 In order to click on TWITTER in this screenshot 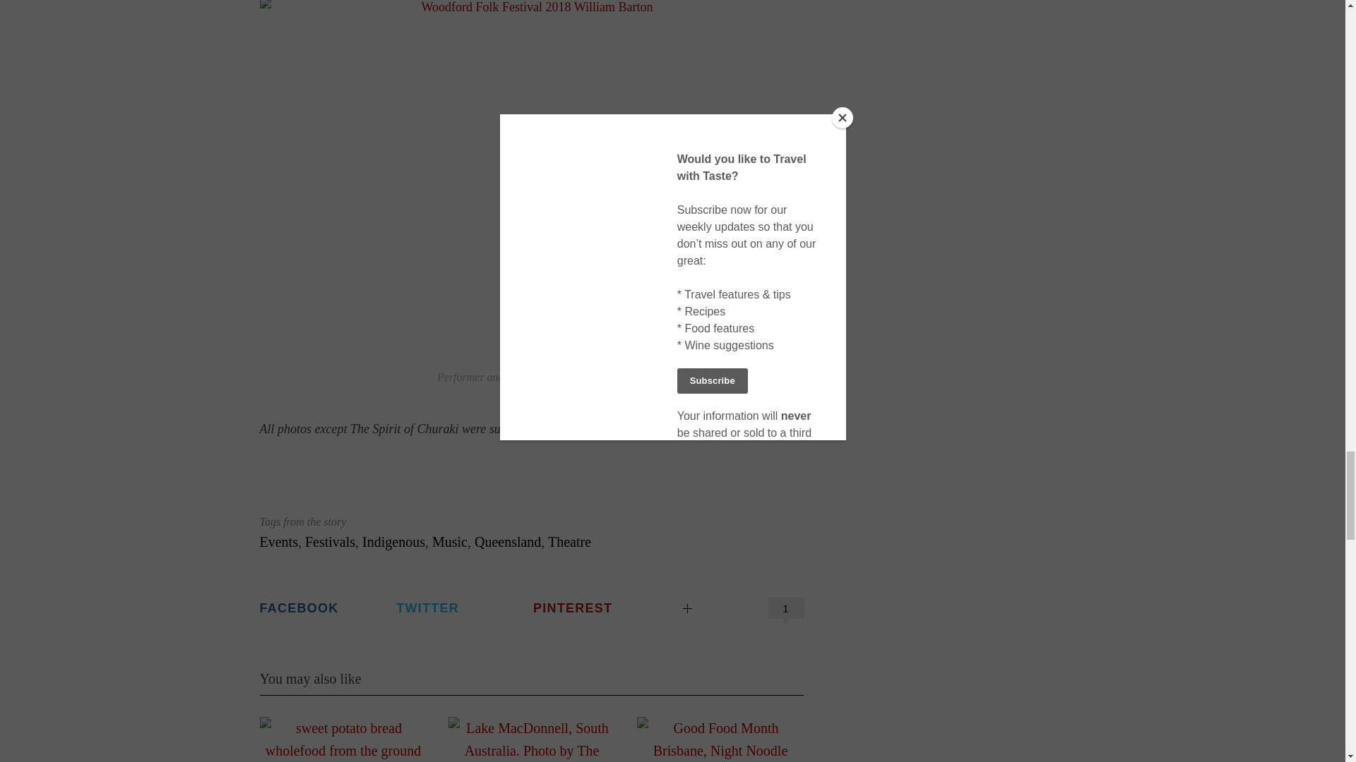, I will do `click(463, 608)`.